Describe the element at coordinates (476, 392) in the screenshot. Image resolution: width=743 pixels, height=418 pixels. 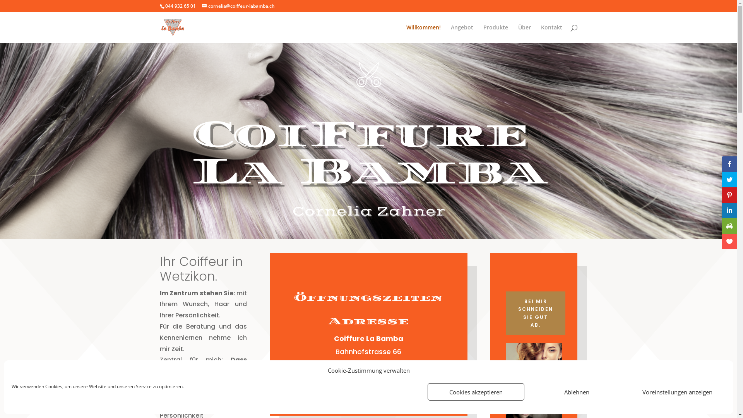
I see `Cookies akzeptieren` at that location.